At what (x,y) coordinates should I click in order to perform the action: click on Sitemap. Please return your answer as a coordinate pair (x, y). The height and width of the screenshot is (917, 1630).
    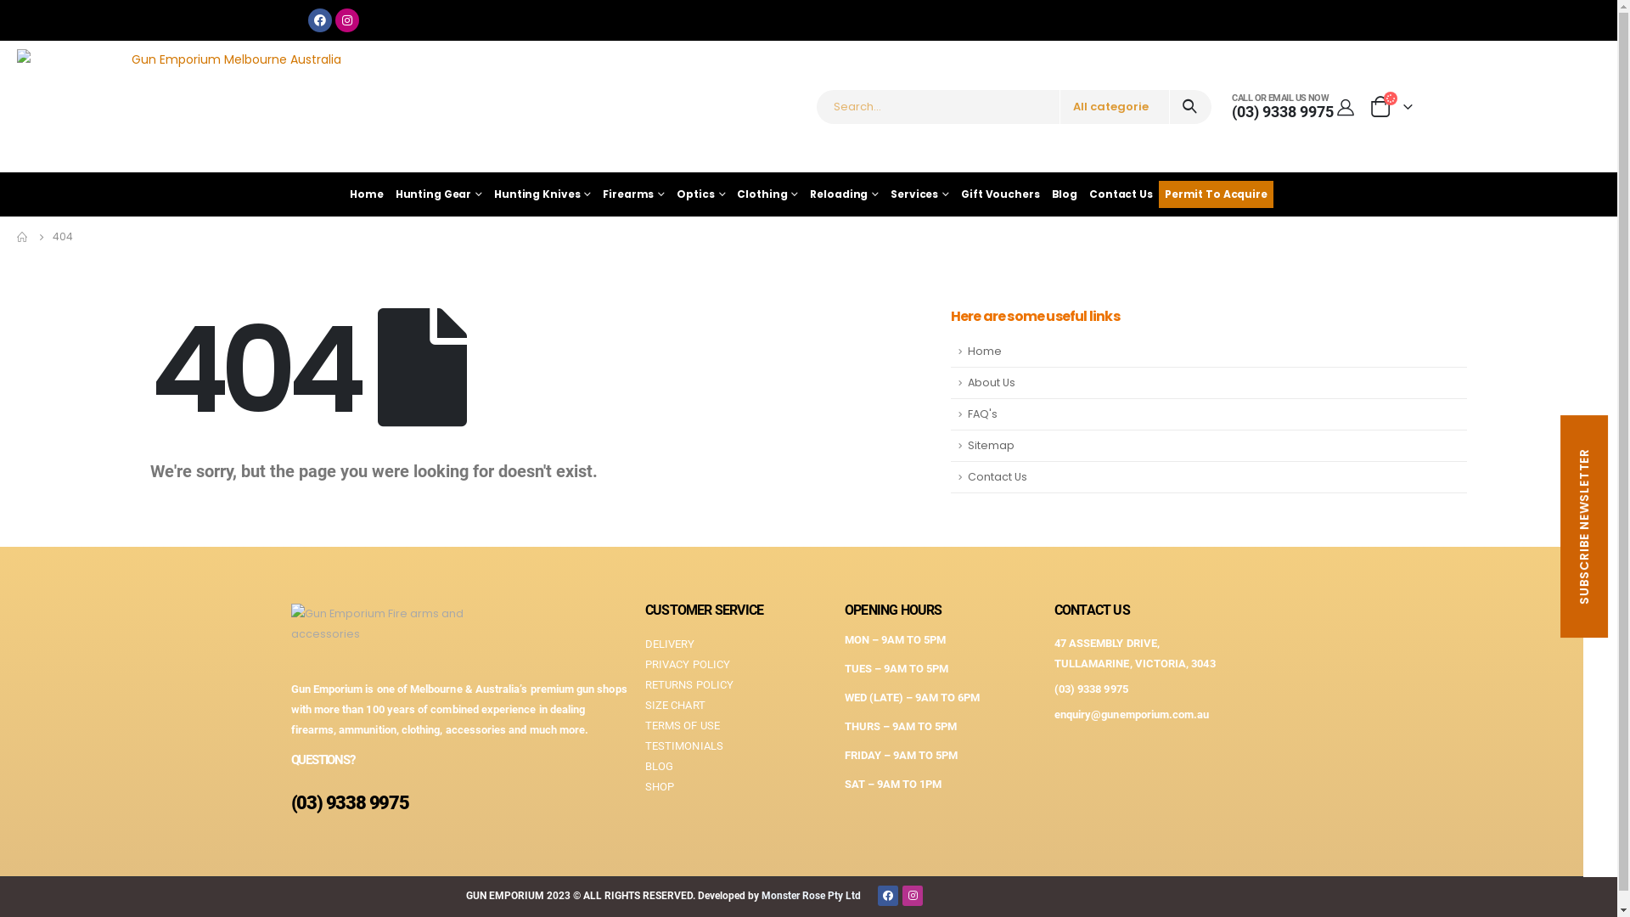
    Looking at the image, I should click on (1209, 447).